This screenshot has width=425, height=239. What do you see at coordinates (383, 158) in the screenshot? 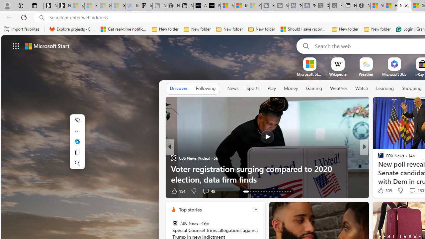
I see `Nordace` at bounding box center [383, 158].